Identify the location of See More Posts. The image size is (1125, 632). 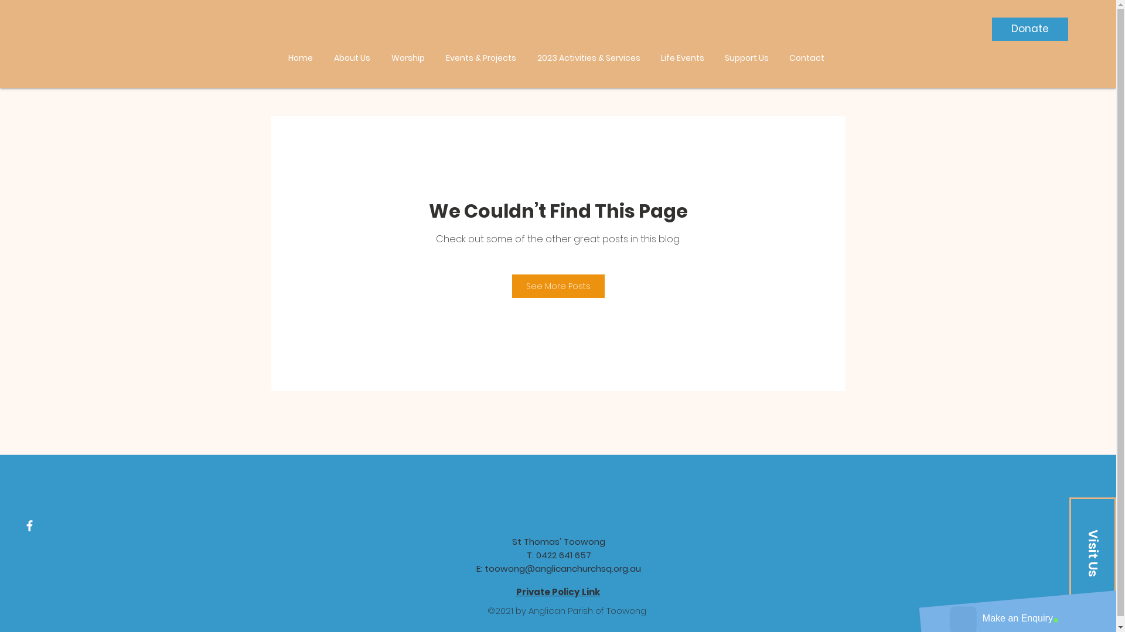
(558, 286).